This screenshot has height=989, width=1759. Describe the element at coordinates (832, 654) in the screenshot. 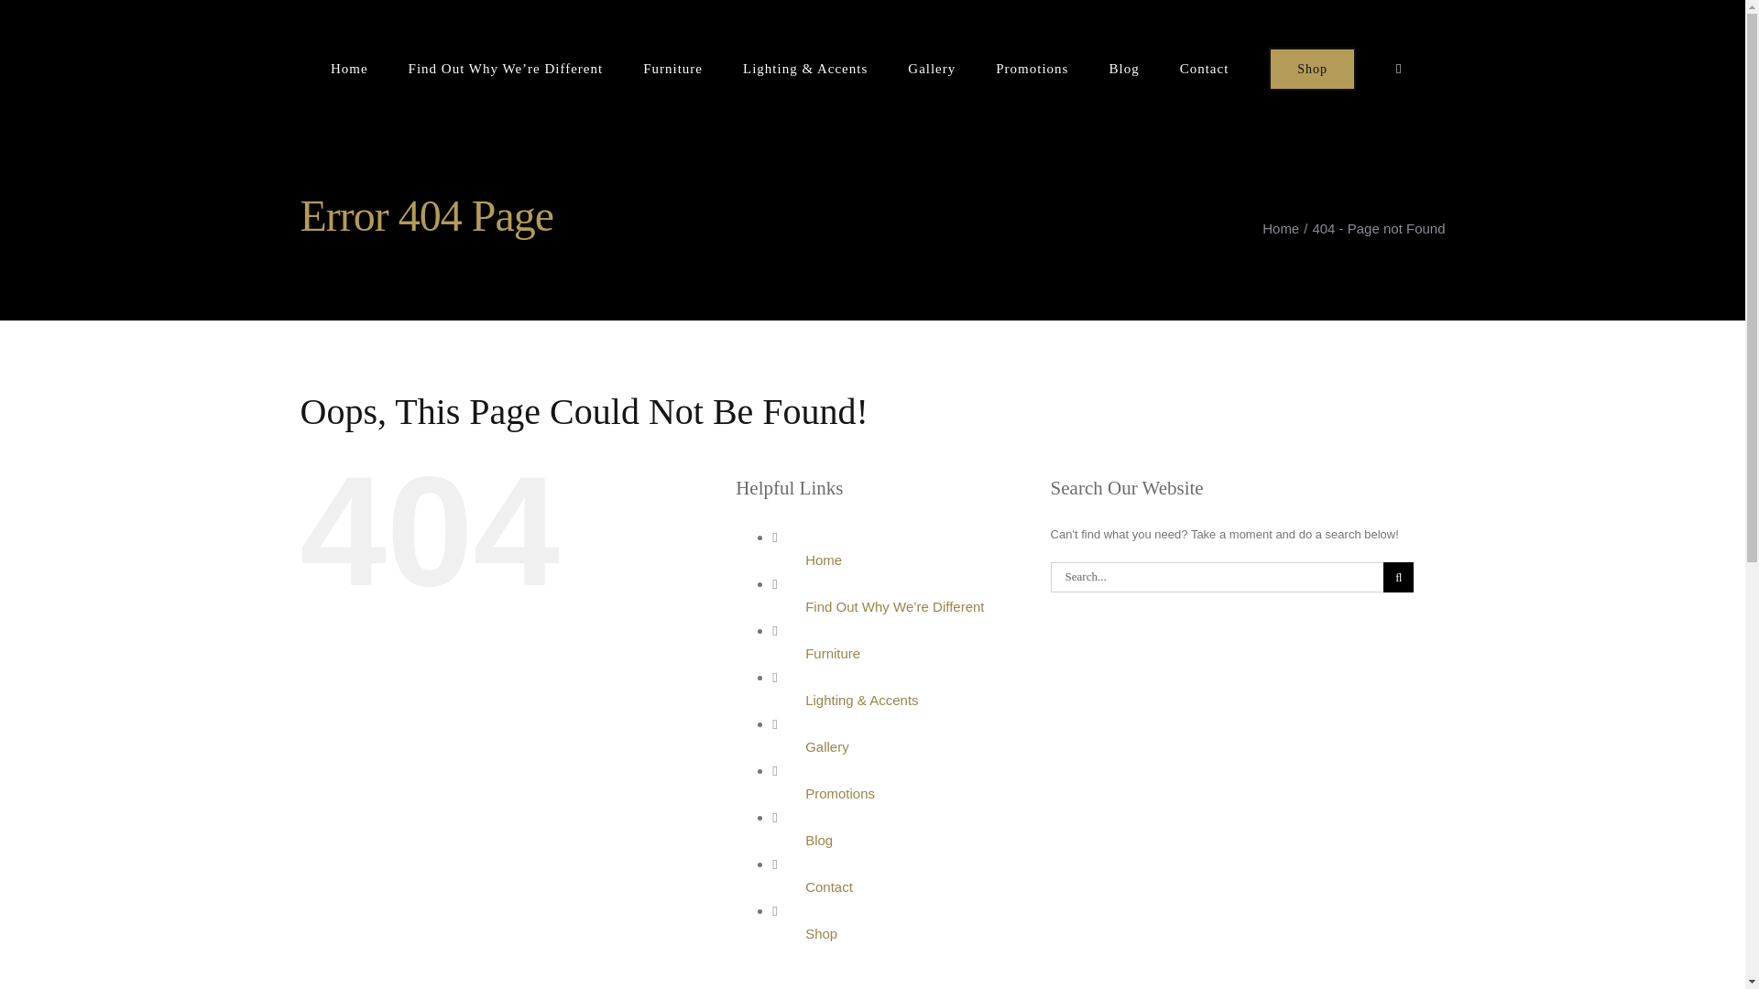

I see `Furniture` at that location.